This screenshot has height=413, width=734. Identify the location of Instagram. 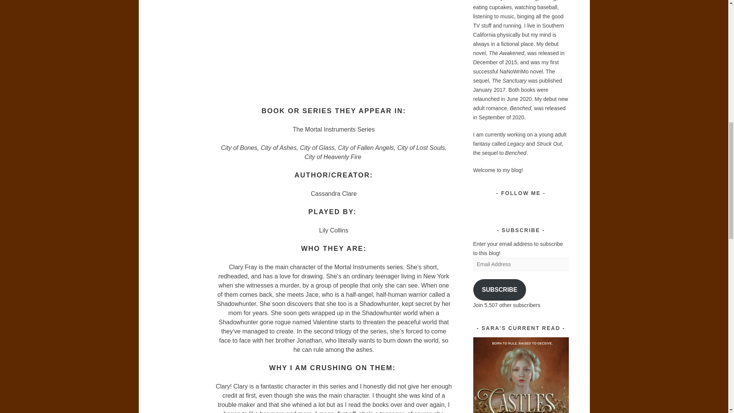
(494, 207).